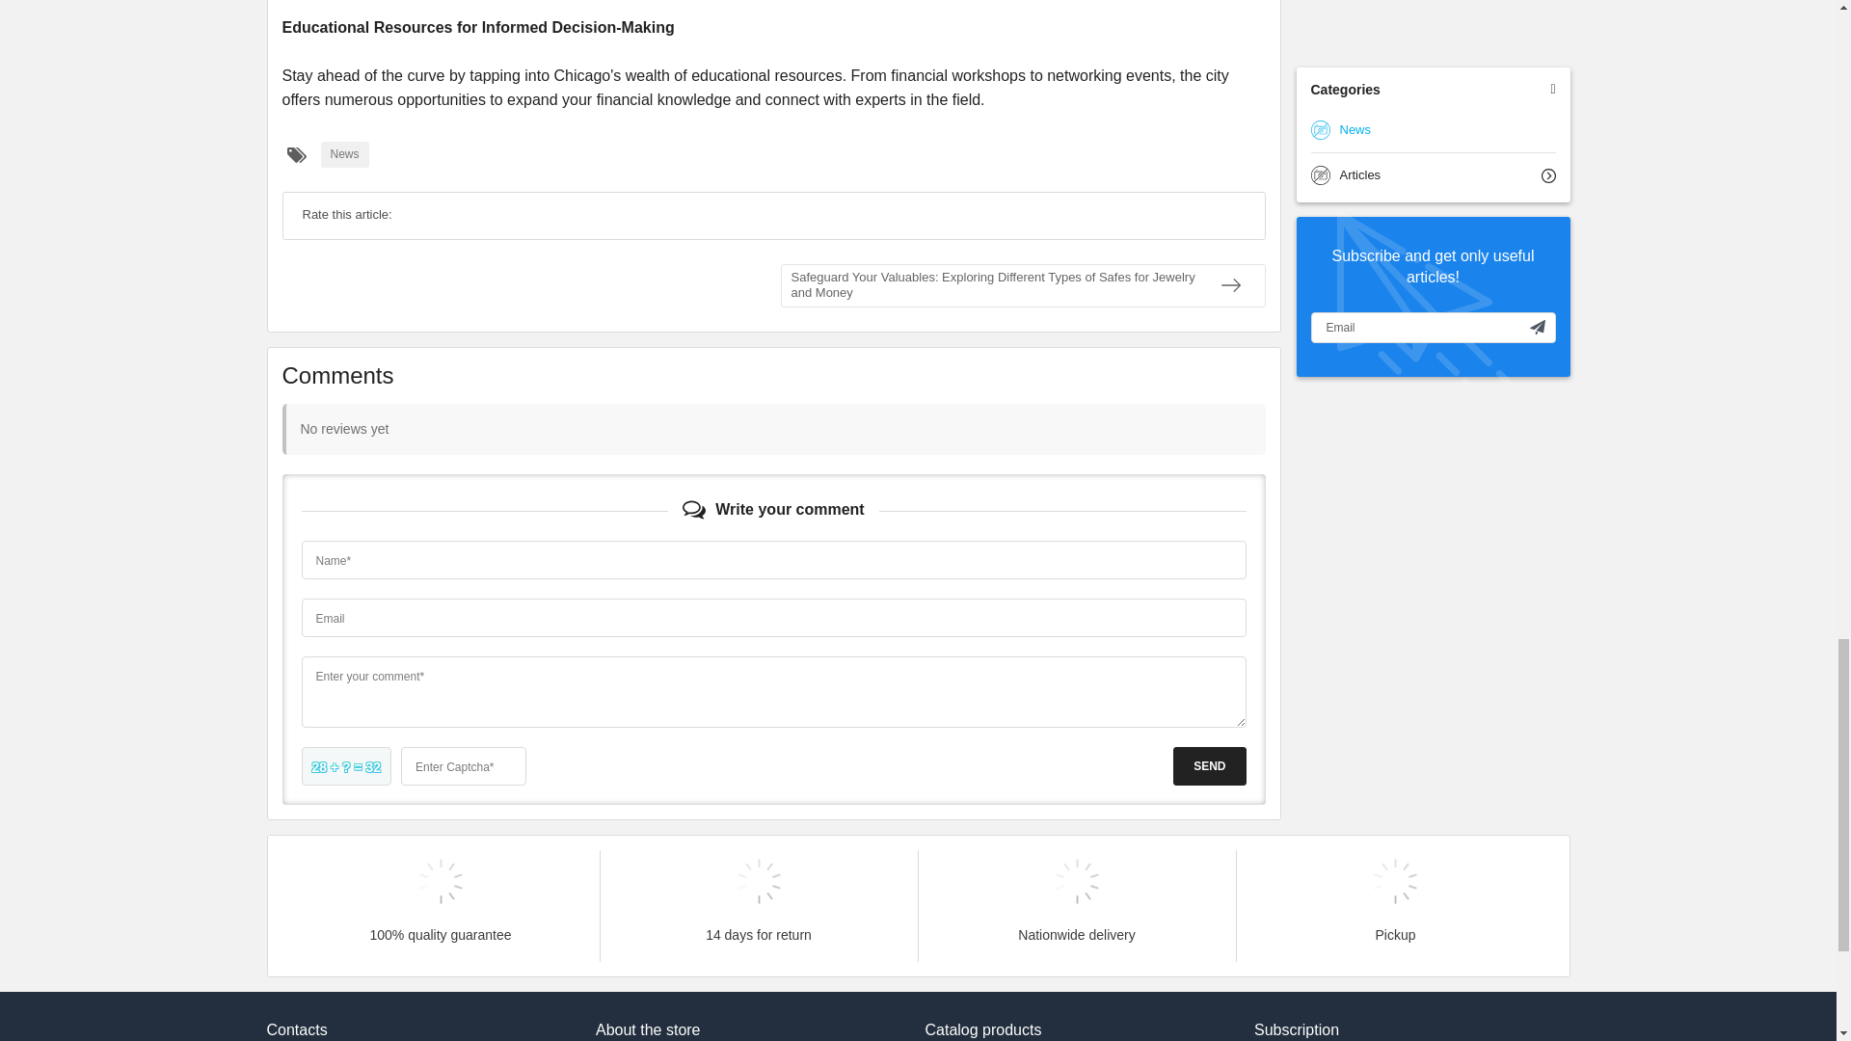  What do you see at coordinates (344, 154) in the screenshot?
I see `News` at bounding box center [344, 154].